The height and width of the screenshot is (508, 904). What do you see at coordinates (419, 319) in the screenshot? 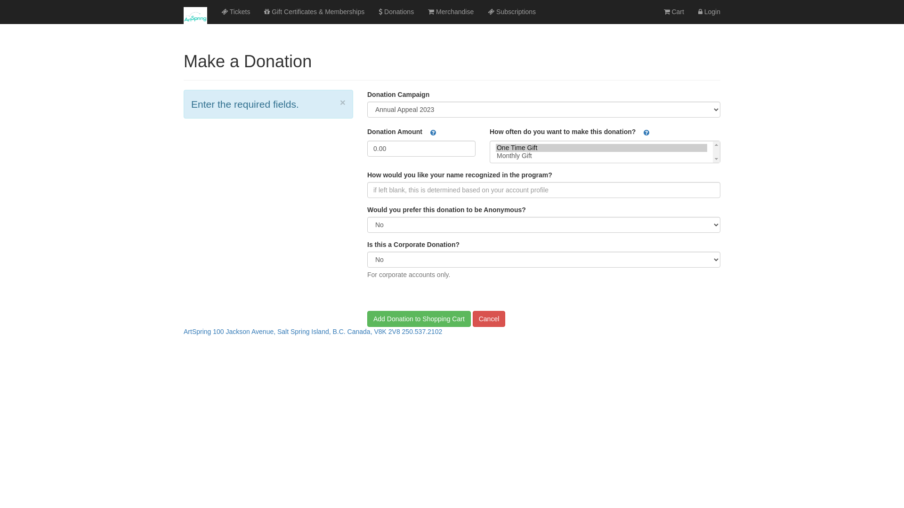
I see `Add Donation to Shopping Cart` at bounding box center [419, 319].